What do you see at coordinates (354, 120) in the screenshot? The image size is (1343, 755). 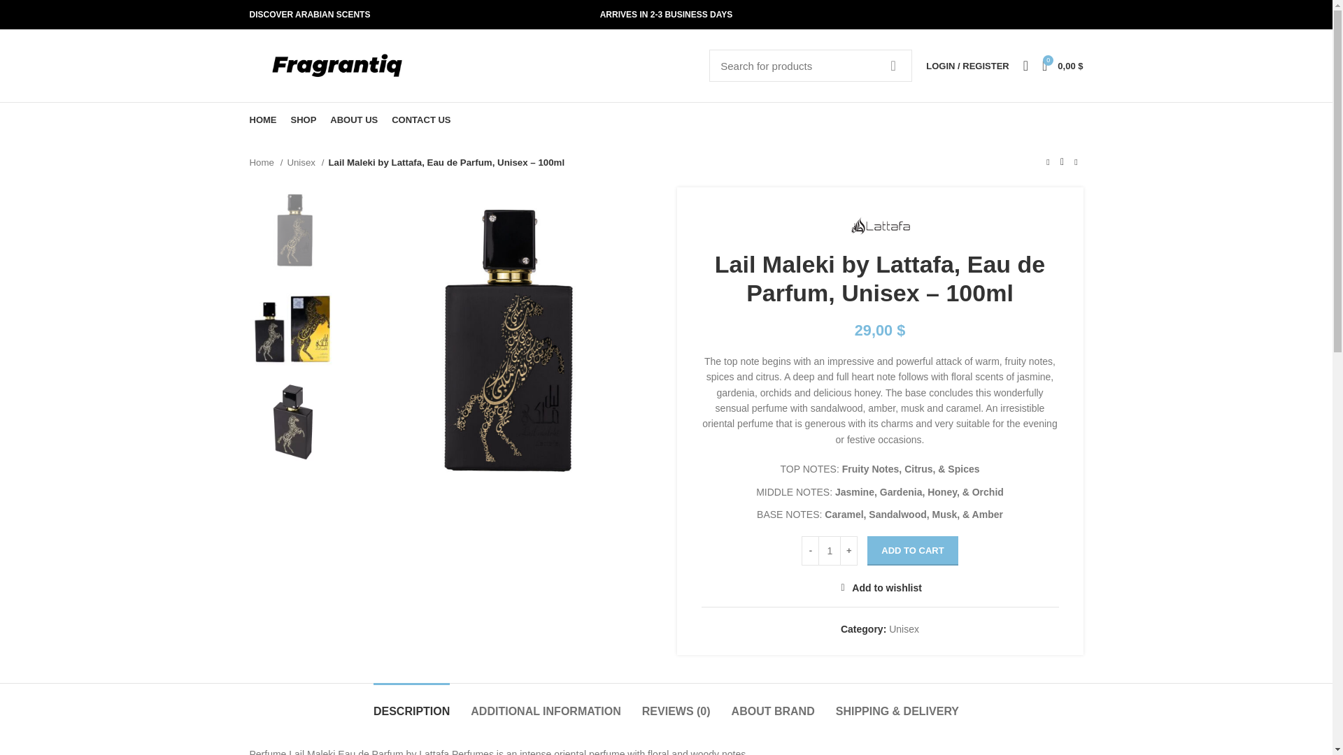 I see `ABOUT US` at bounding box center [354, 120].